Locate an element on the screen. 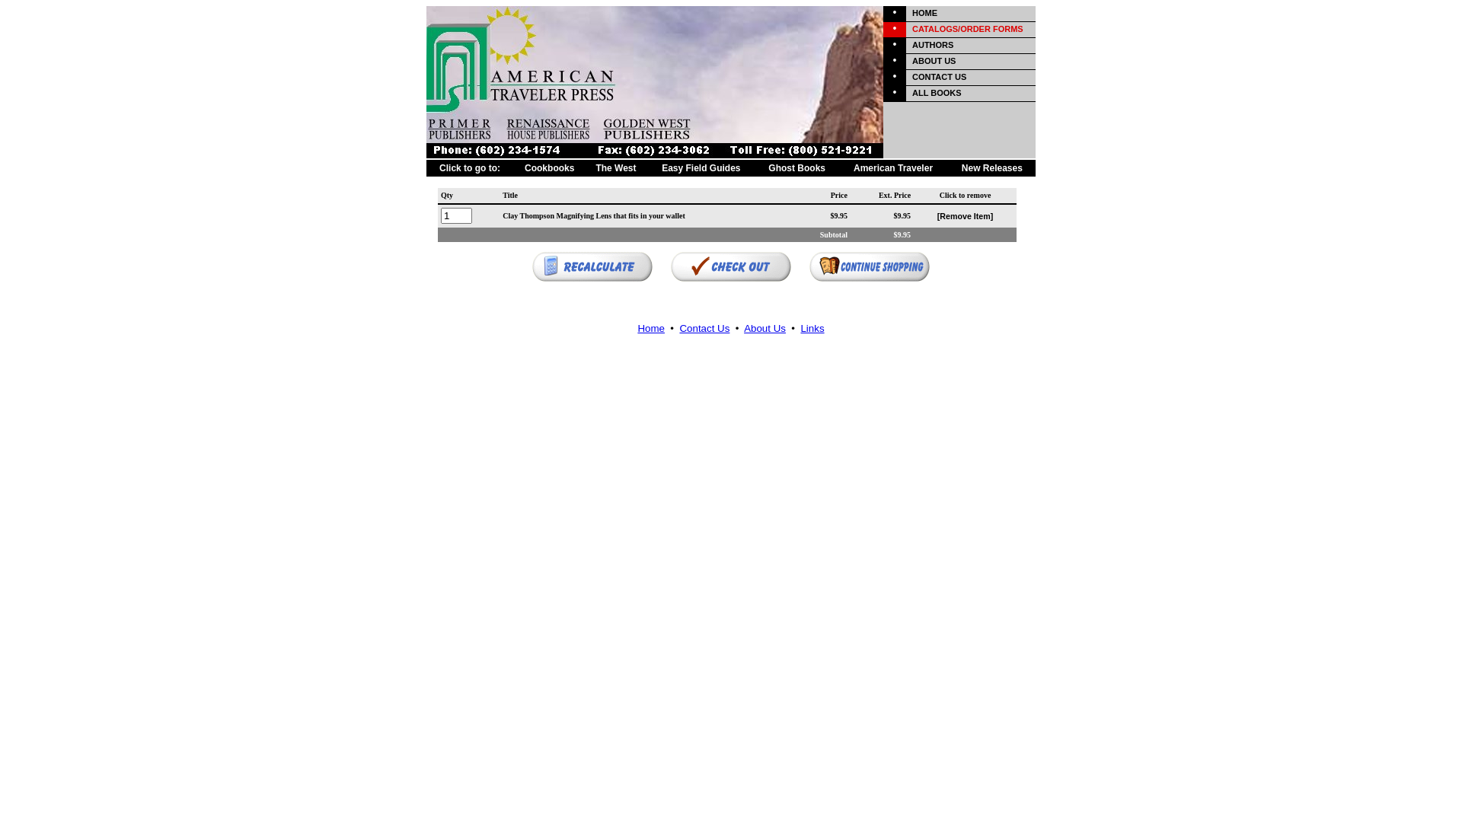 The image size is (1462, 822). HOME is located at coordinates (924, 13).